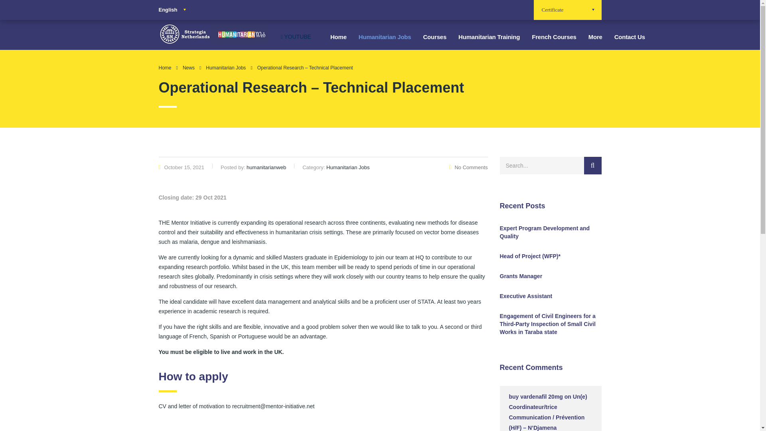 Image resolution: width=766 pixels, height=431 pixels. I want to click on More, so click(595, 37).